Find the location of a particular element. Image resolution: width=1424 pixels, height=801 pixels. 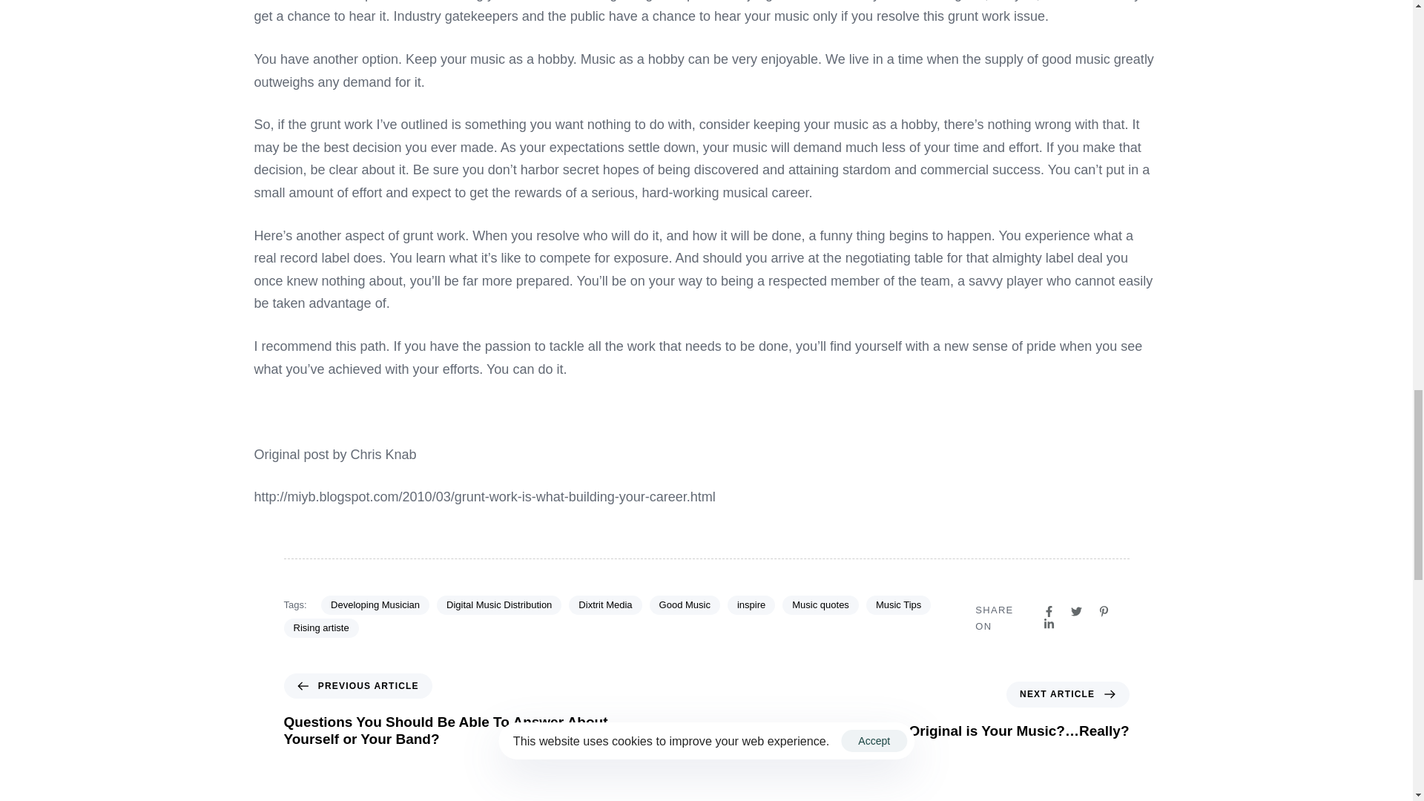

Digital Music Distribution is located at coordinates (498, 605).